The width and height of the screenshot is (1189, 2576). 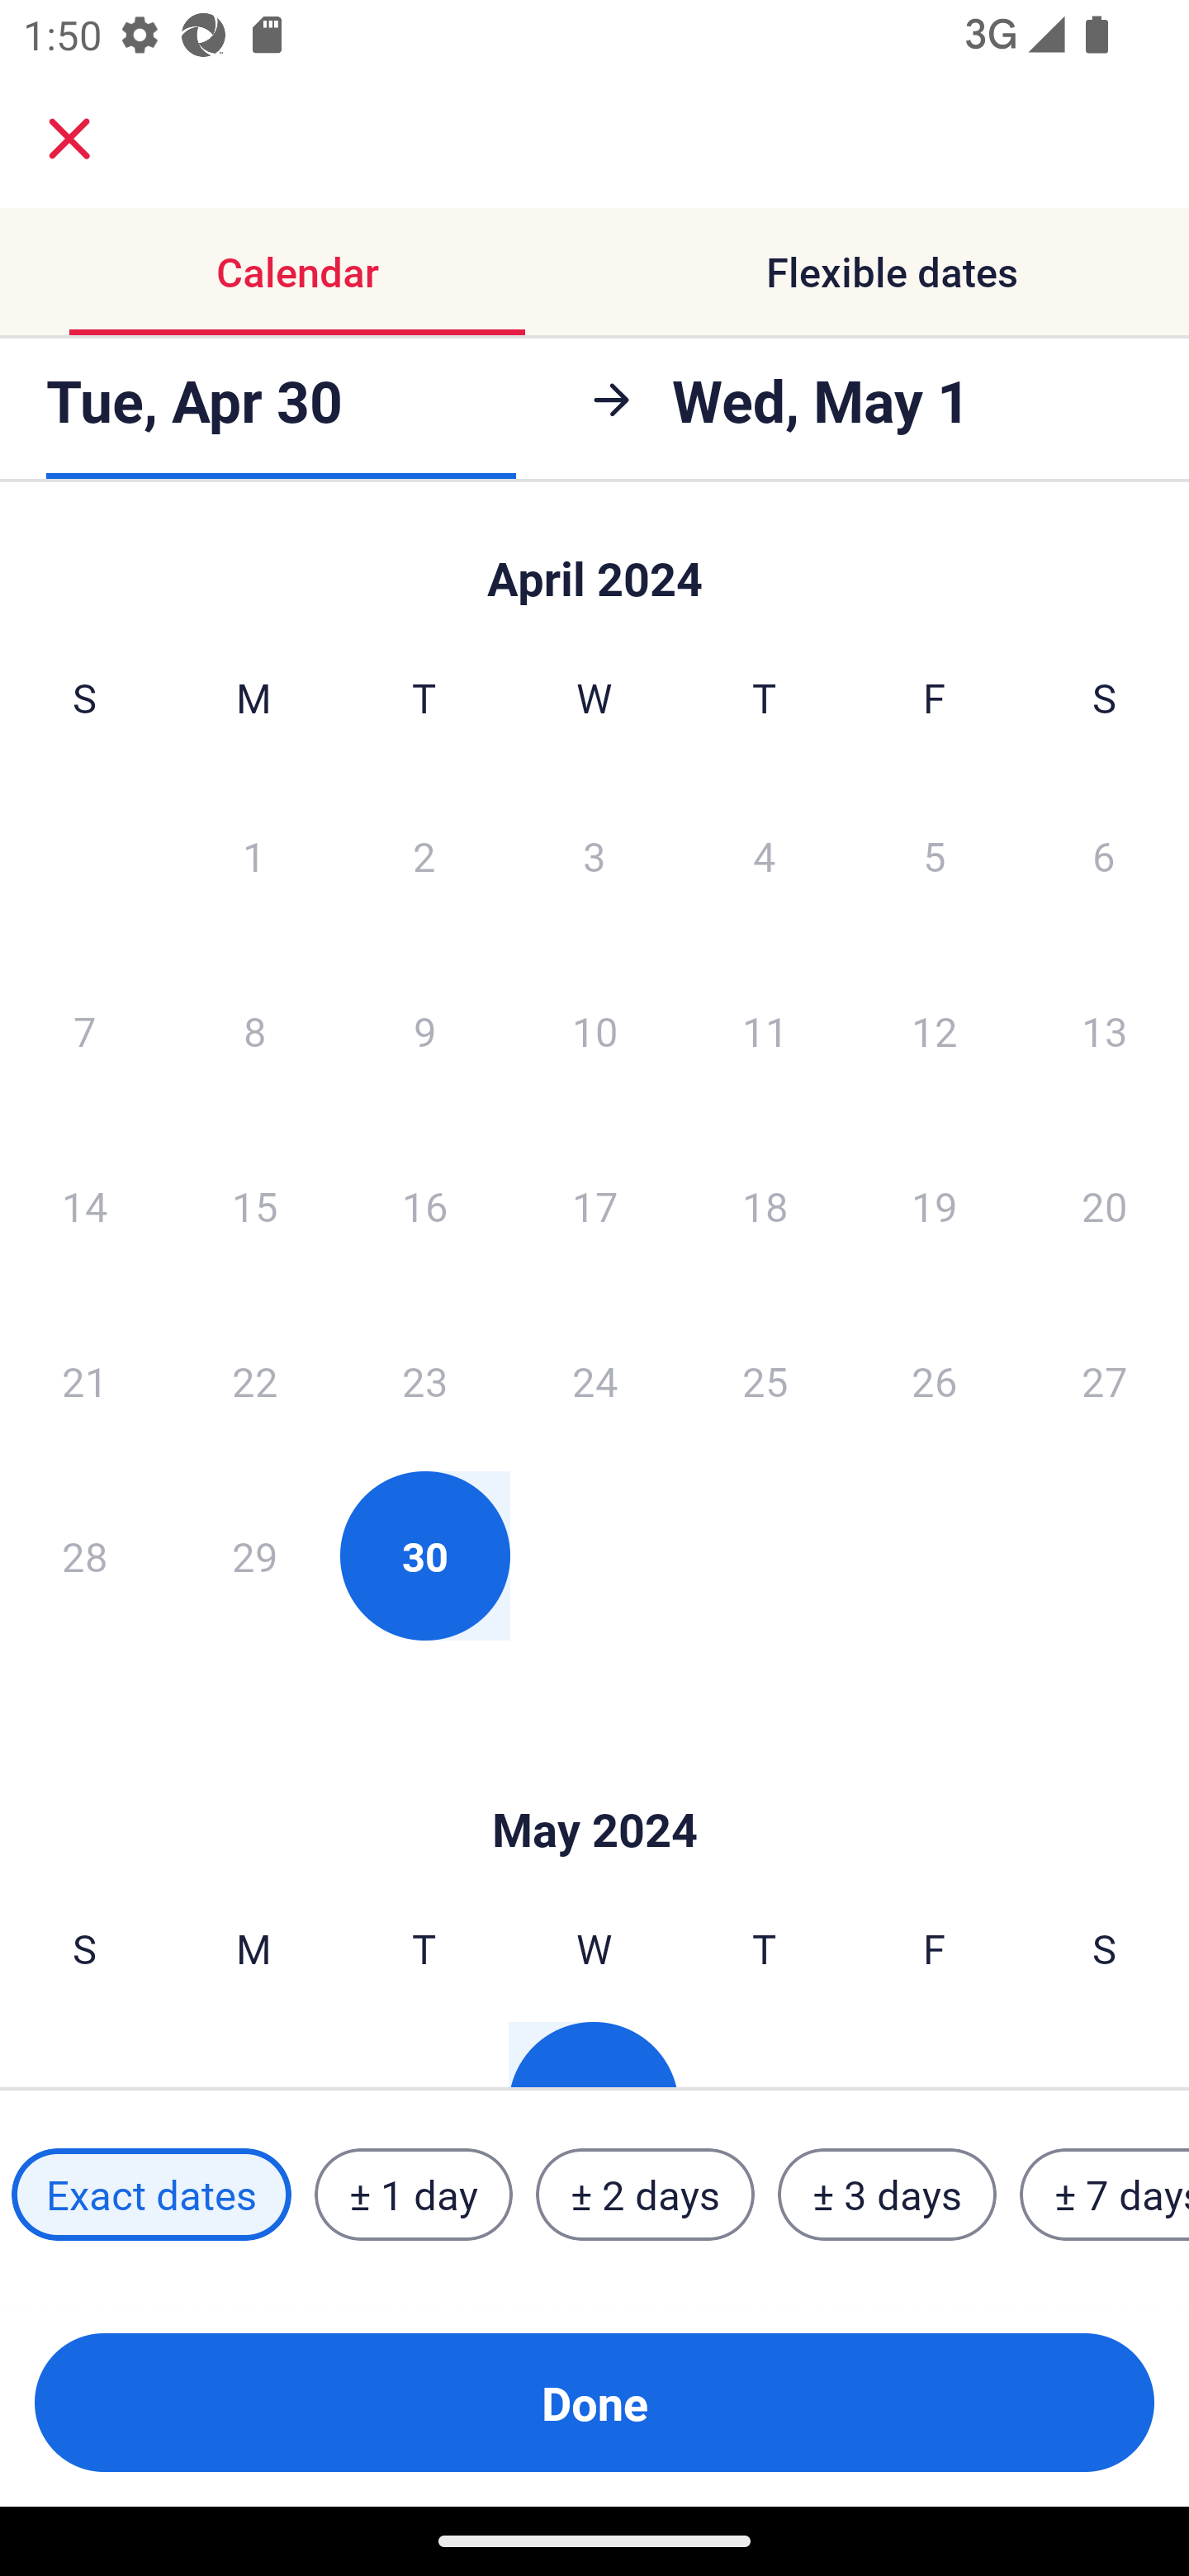 What do you see at coordinates (424, 1030) in the screenshot?
I see `9 Tuesday, April 9, 2024` at bounding box center [424, 1030].